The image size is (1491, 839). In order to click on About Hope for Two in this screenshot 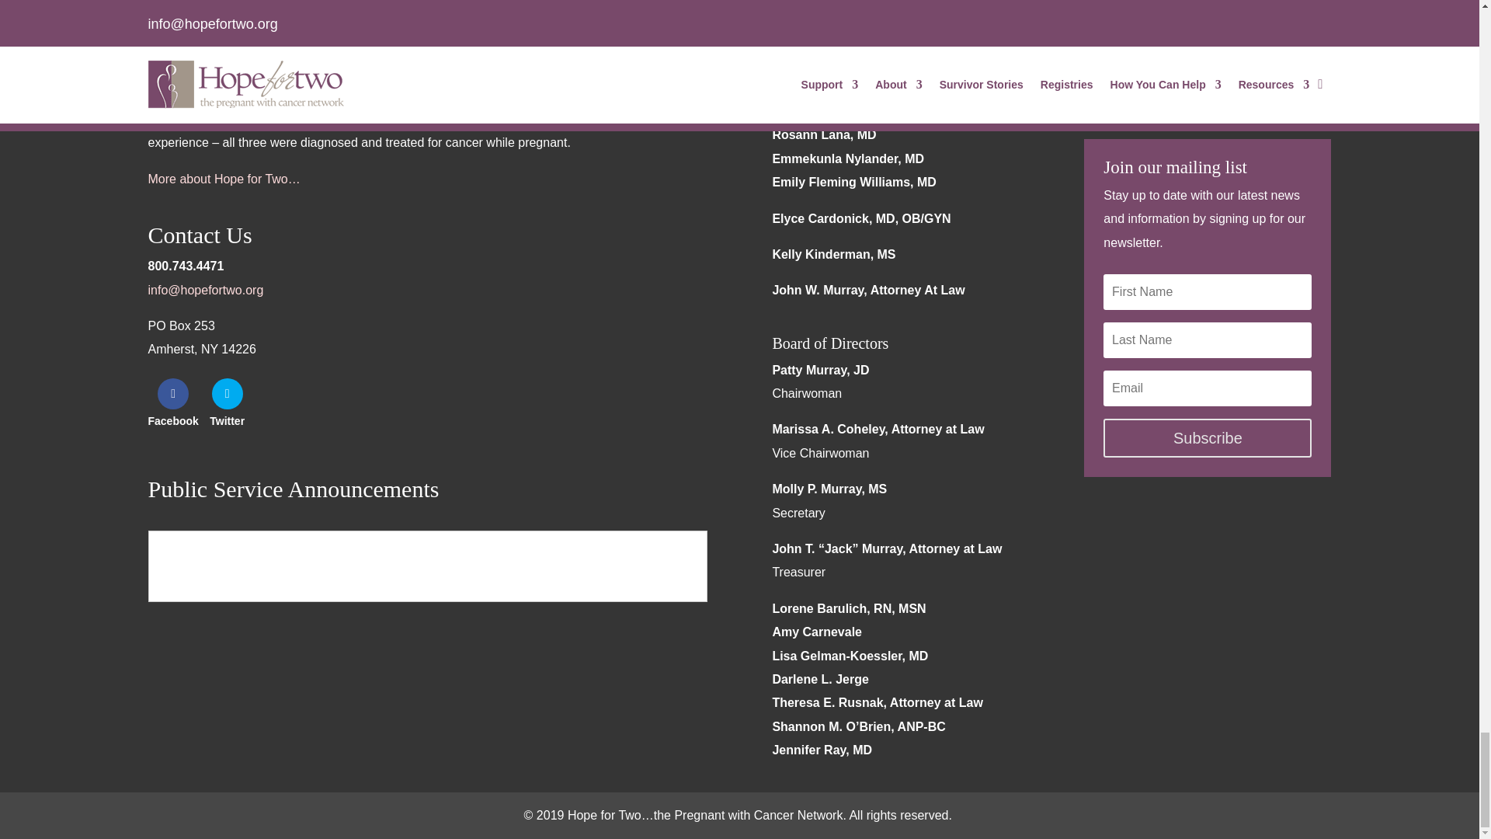, I will do `click(224, 179)`.